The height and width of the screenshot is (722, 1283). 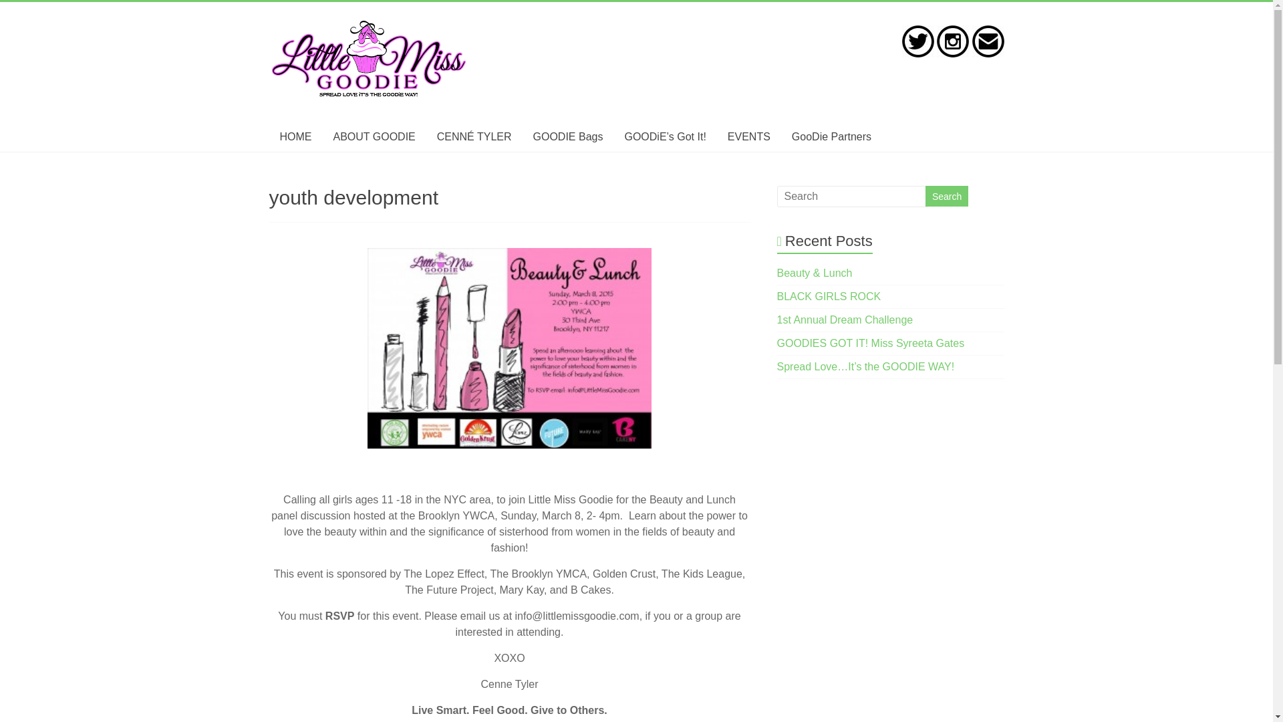 What do you see at coordinates (295, 136) in the screenshot?
I see `HOME` at bounding box center [295, 136].